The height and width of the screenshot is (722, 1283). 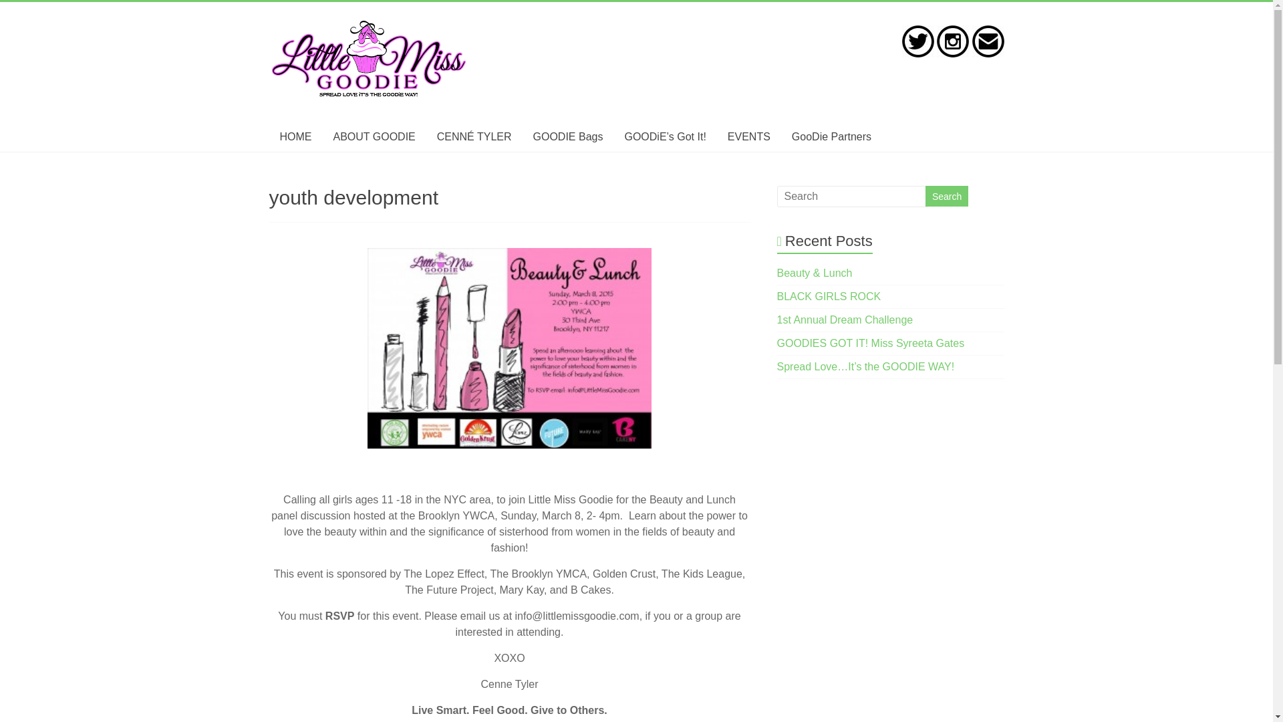 What do you see at coordinates (295, 136) in the screenshot?
I see `HOME` at bounding box center [295, 136].